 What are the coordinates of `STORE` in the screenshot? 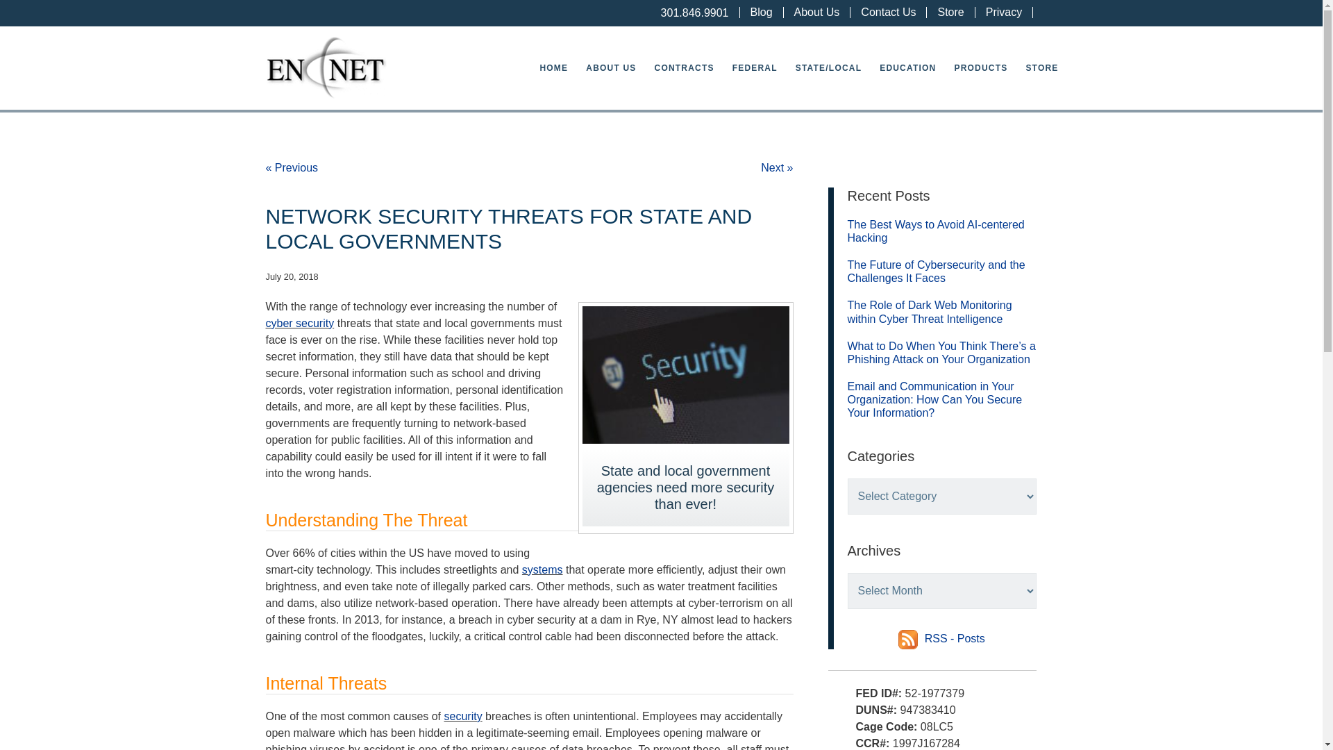 It's located at (1041, 68).